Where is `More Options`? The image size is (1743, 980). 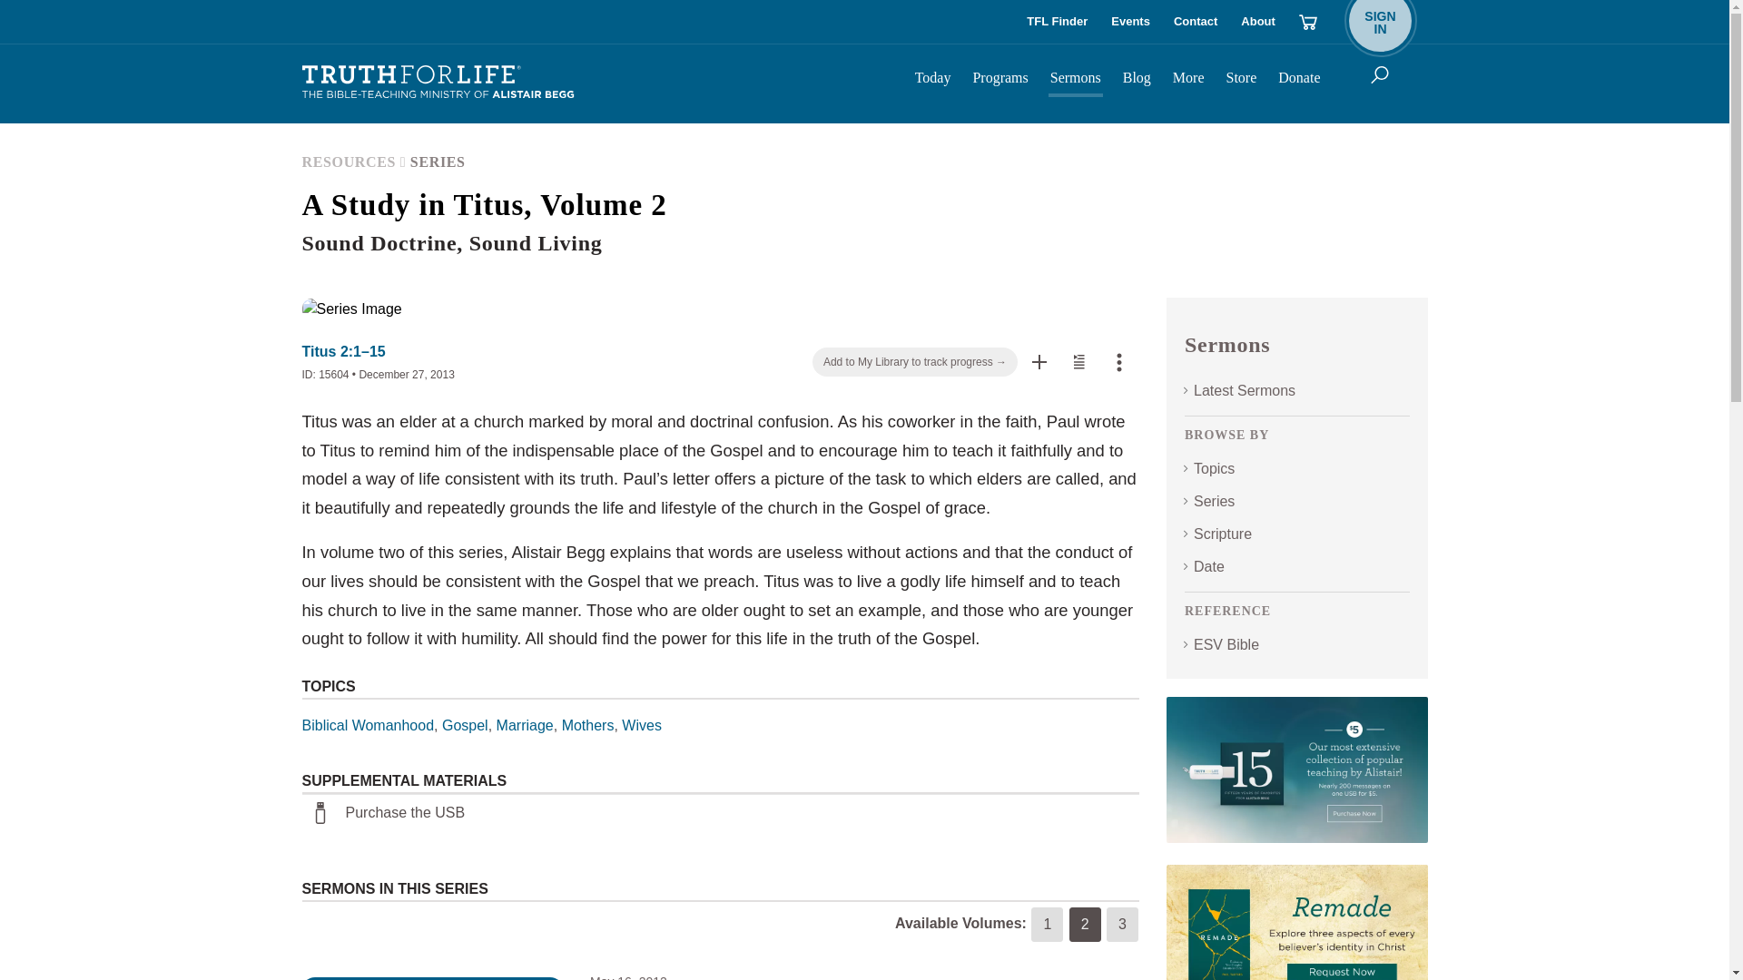
More Options is located at coordinates (1078, 361).